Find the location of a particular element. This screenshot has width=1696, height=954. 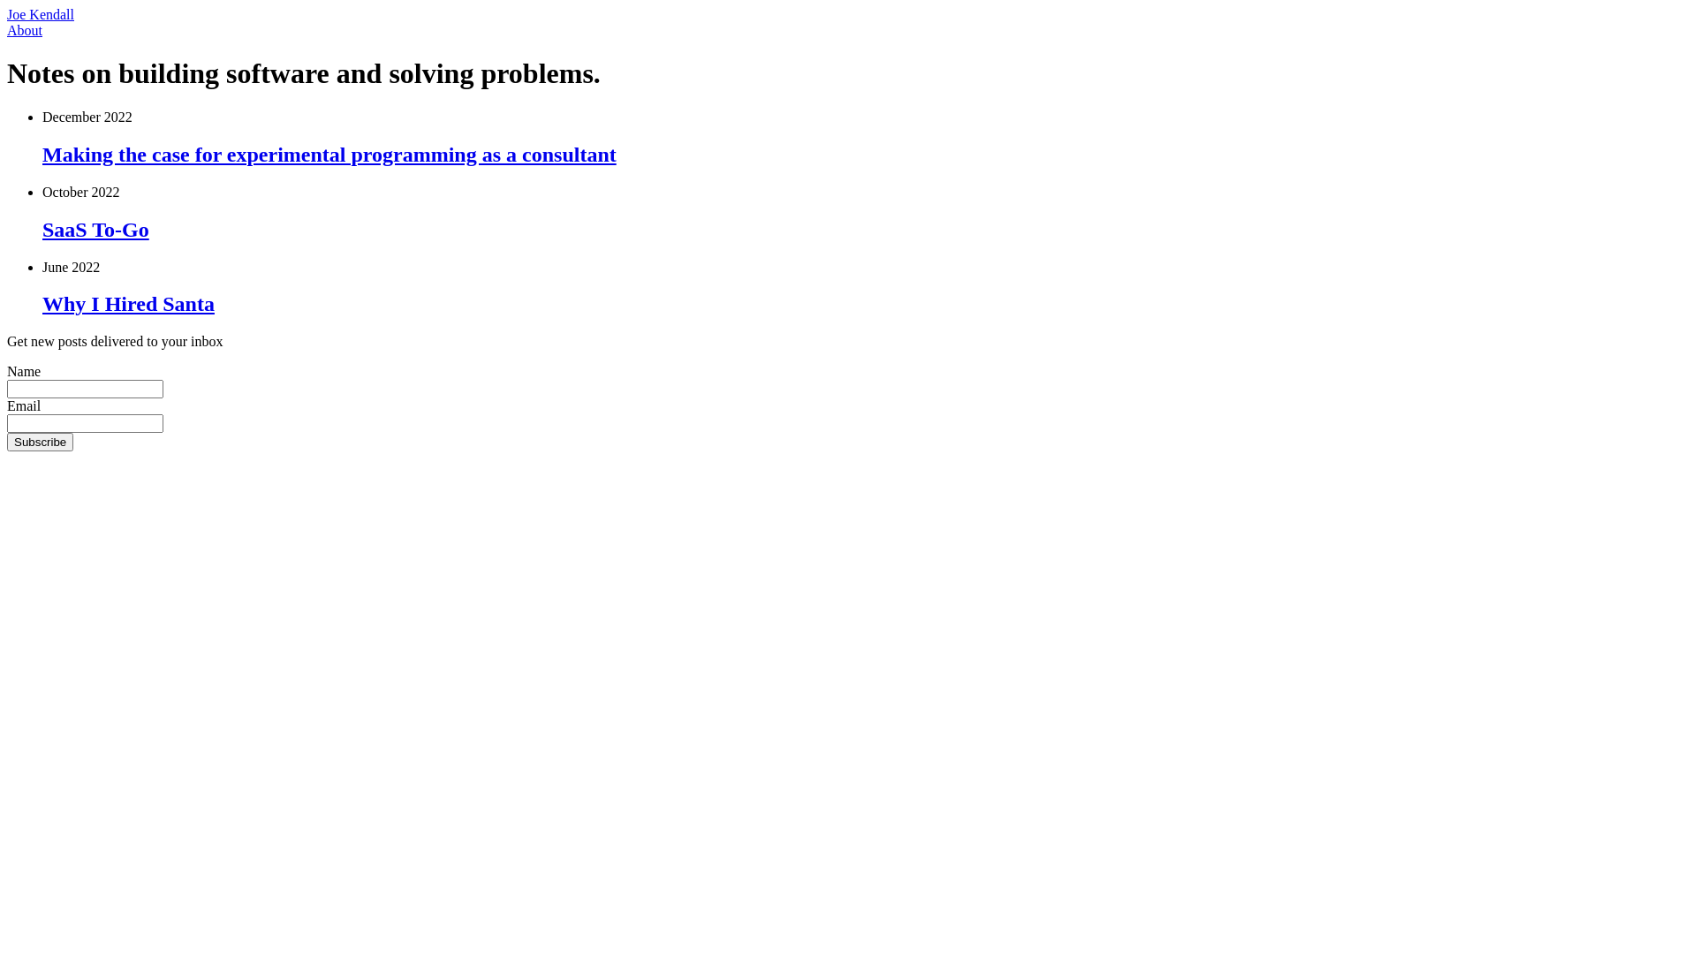

Making the case for experimental programming as a consultant is located at coordinates (329, 155).